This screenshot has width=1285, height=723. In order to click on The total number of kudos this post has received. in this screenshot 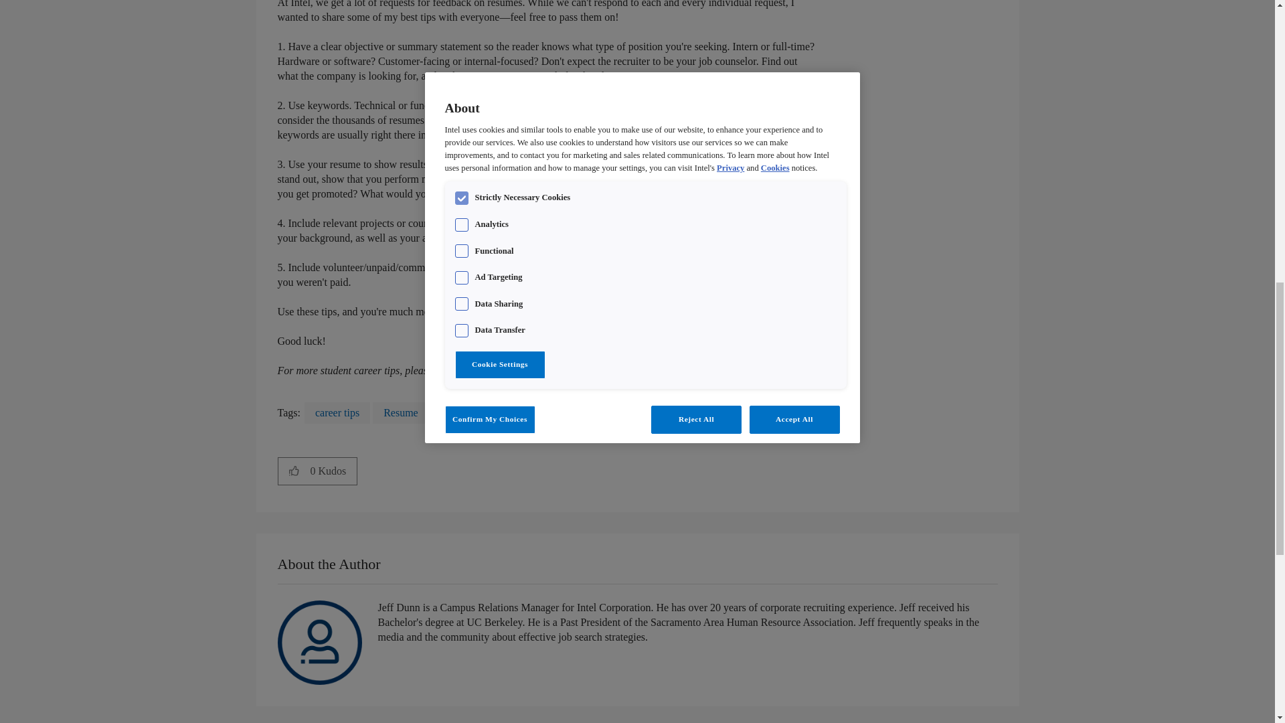, I will do `click(333, 471)`.